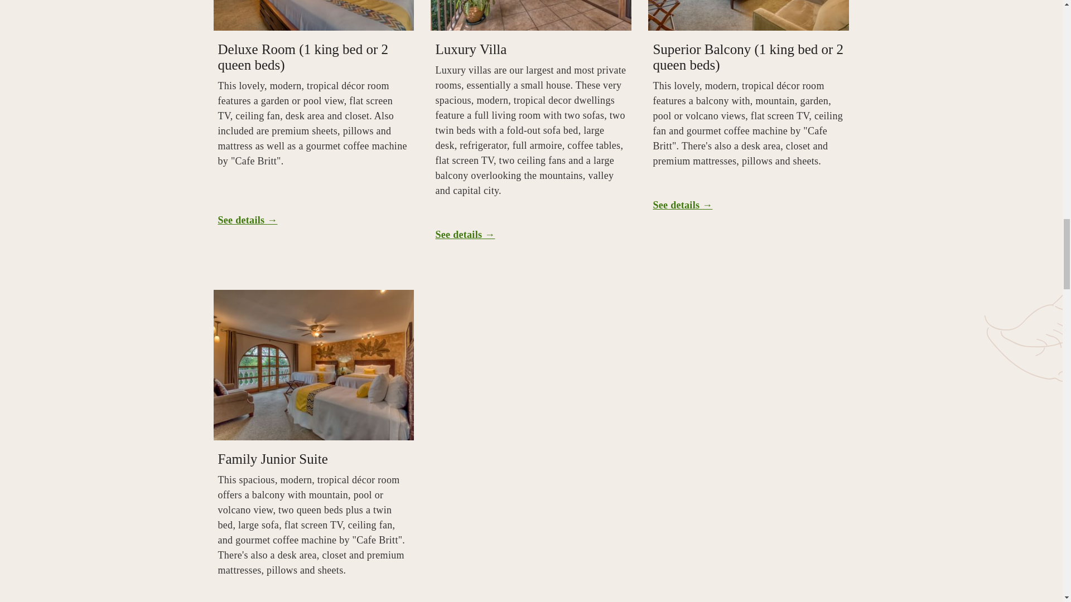 This screenshot has height=602, width=1071. Describe the element at coordinates (247, 221) in the screenshot. I see `See details` at that location.